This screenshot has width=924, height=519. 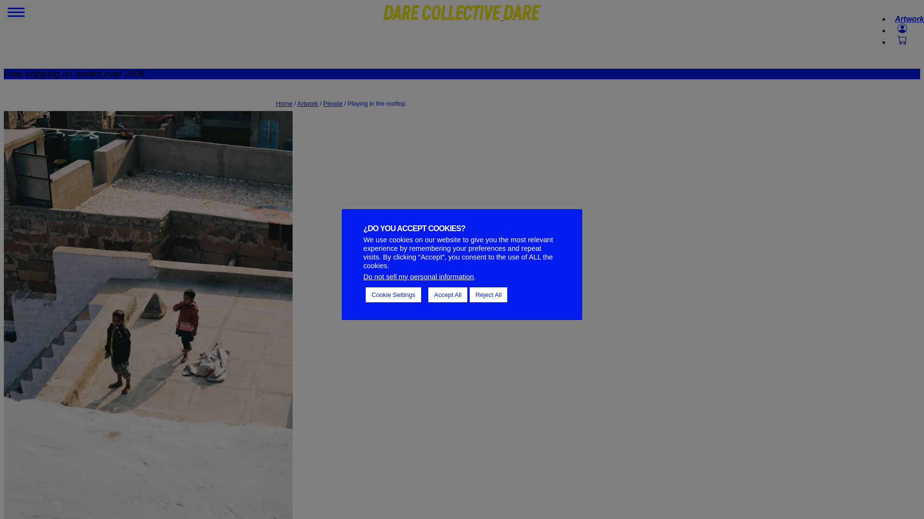 I want to click on Home, so click(x=284, y=103).